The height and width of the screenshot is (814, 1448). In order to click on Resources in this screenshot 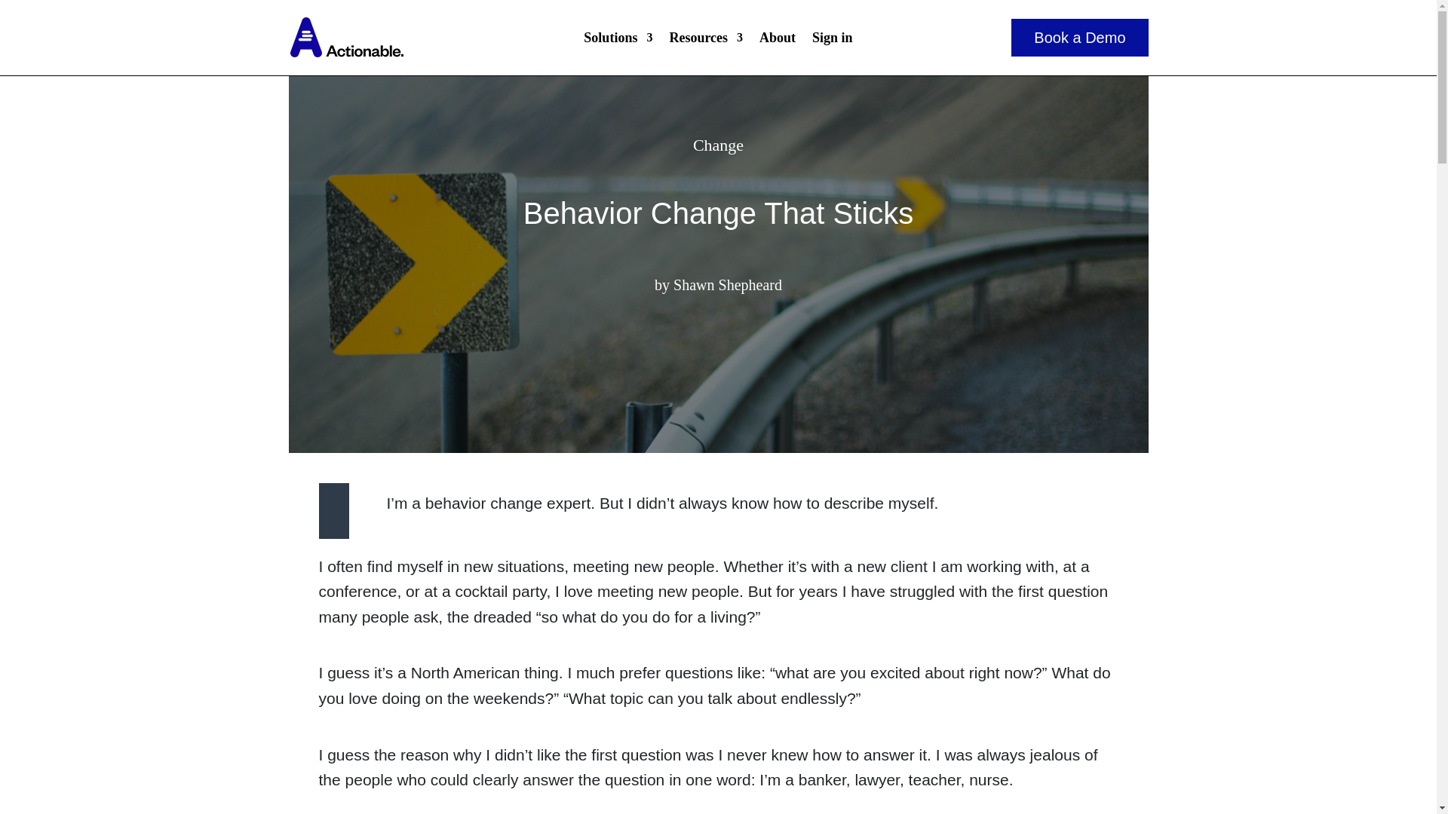, I will do `click(706, 41)`.